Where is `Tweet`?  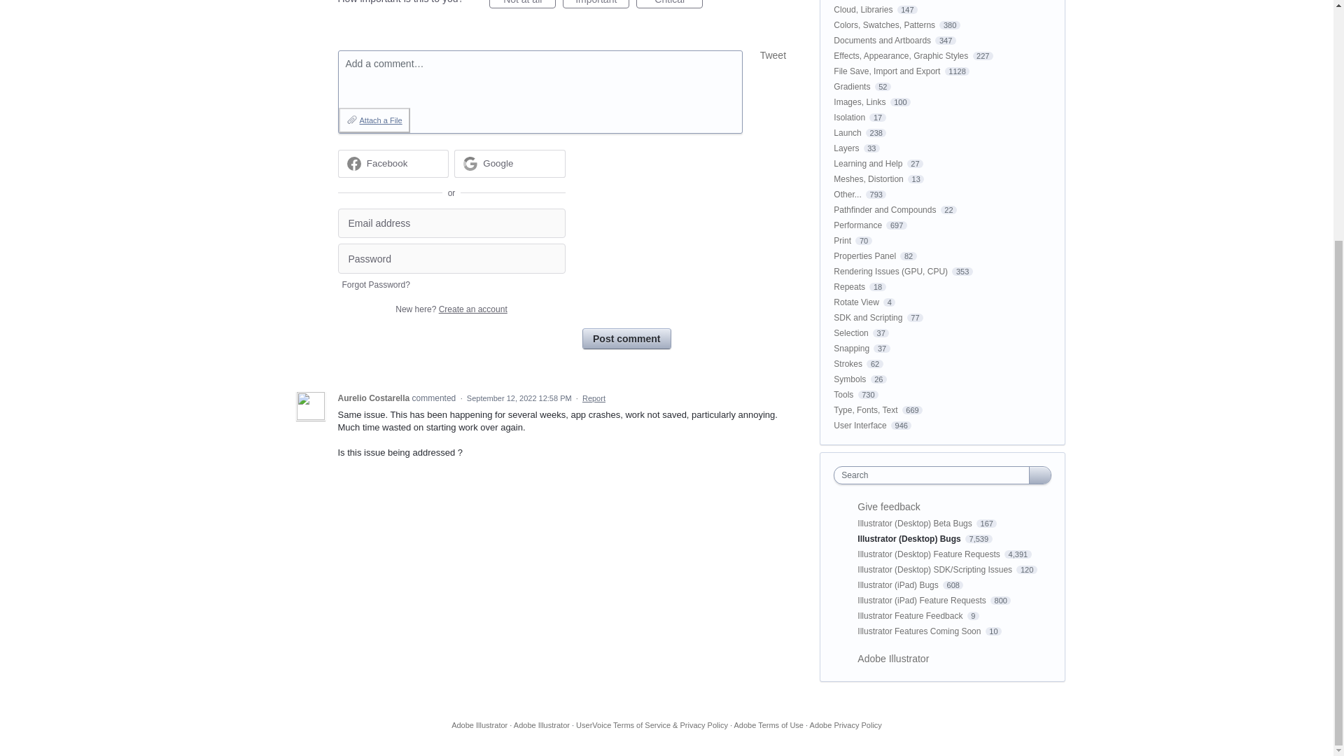 Tweet is located at coordinates (773, 55).